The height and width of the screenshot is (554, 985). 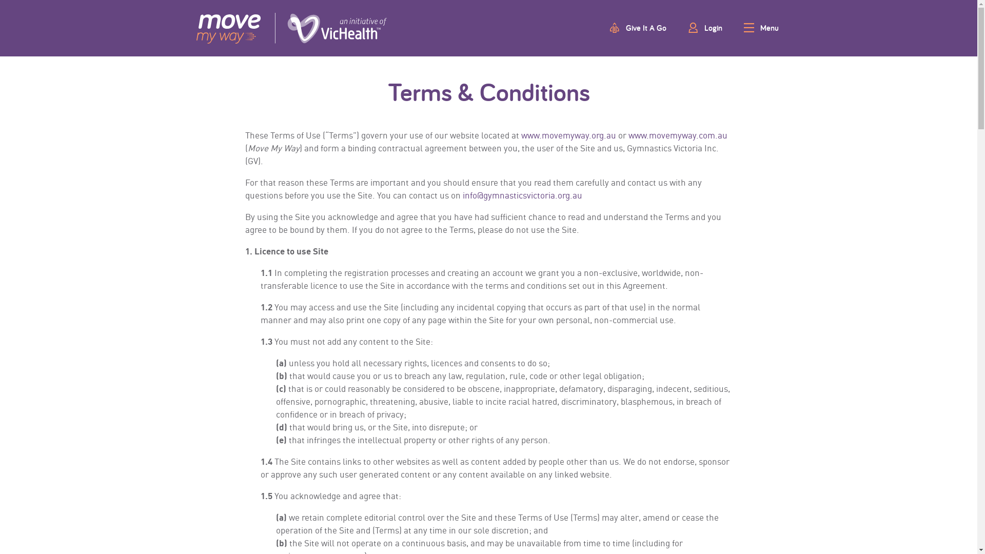 What do you see at coordinates (568, 135) in the screenshot?
I see `www.movemyway.org.au` at bounding box center [568, 135].